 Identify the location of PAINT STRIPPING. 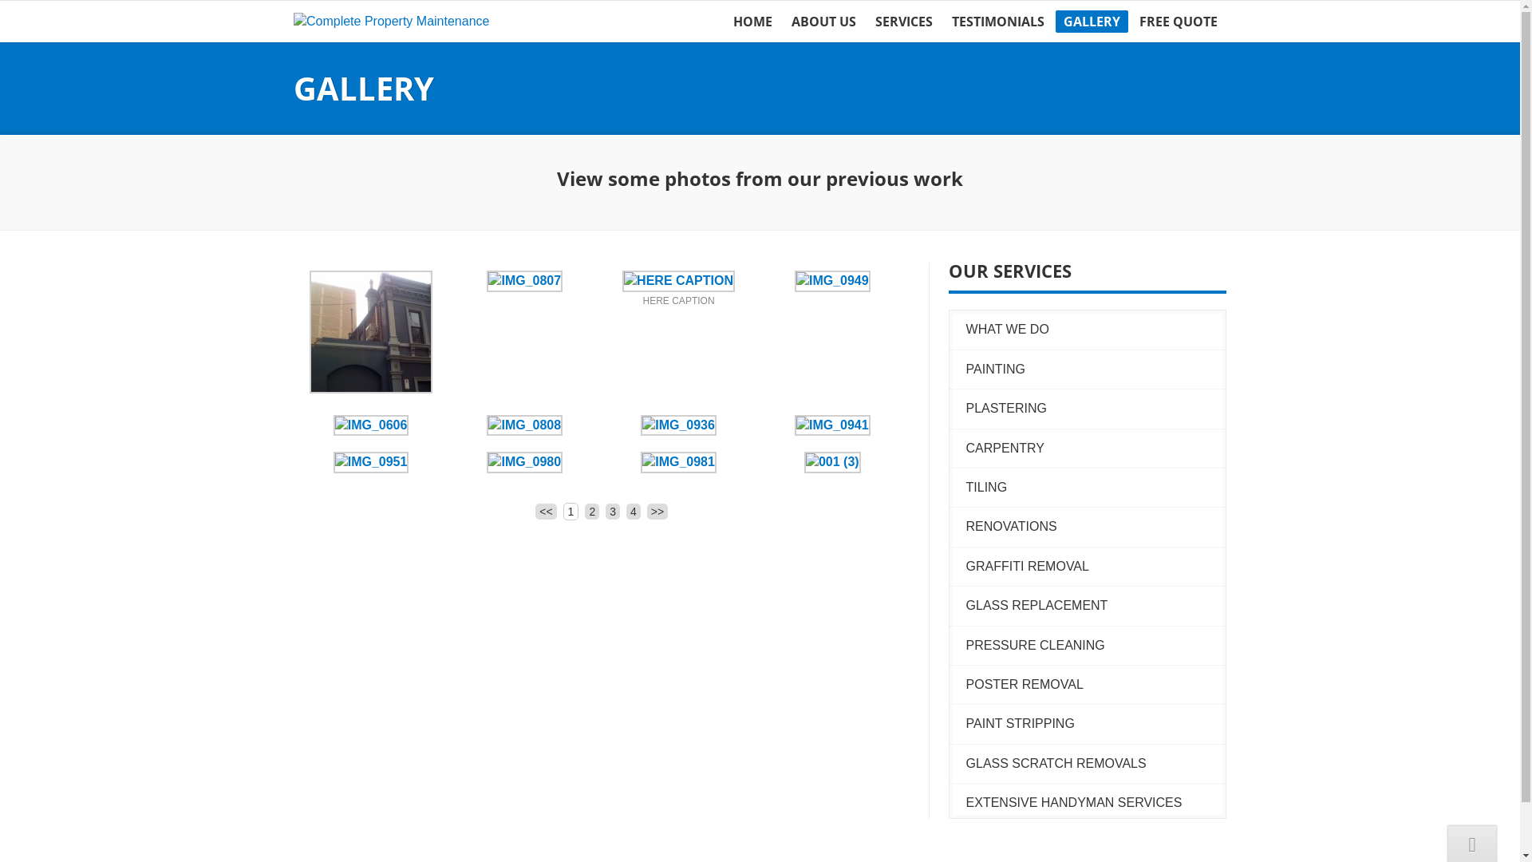
(1094, 724).